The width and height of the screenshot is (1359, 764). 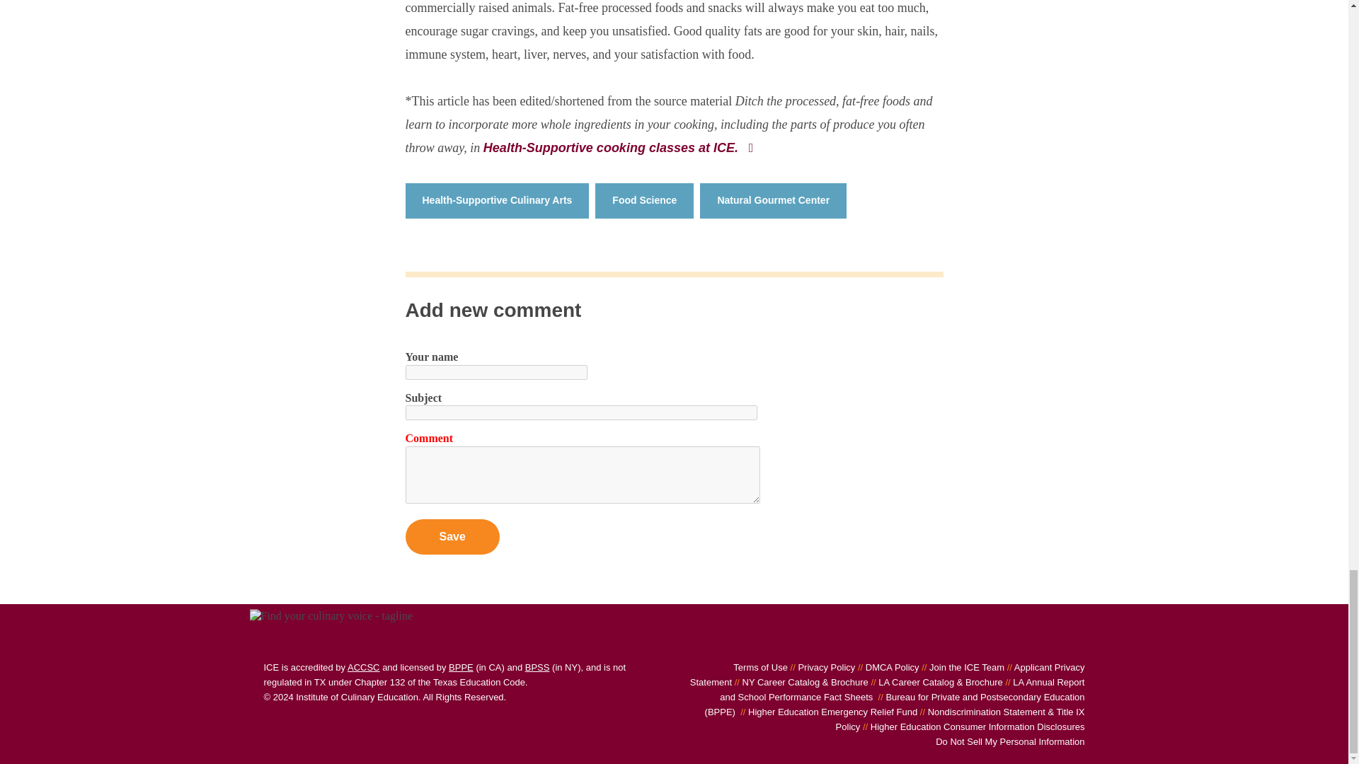 What do you see at coordinates (773, 201) in the screenshot?
I see `Natural Gourmet Center` at bounding box center [773, 201].